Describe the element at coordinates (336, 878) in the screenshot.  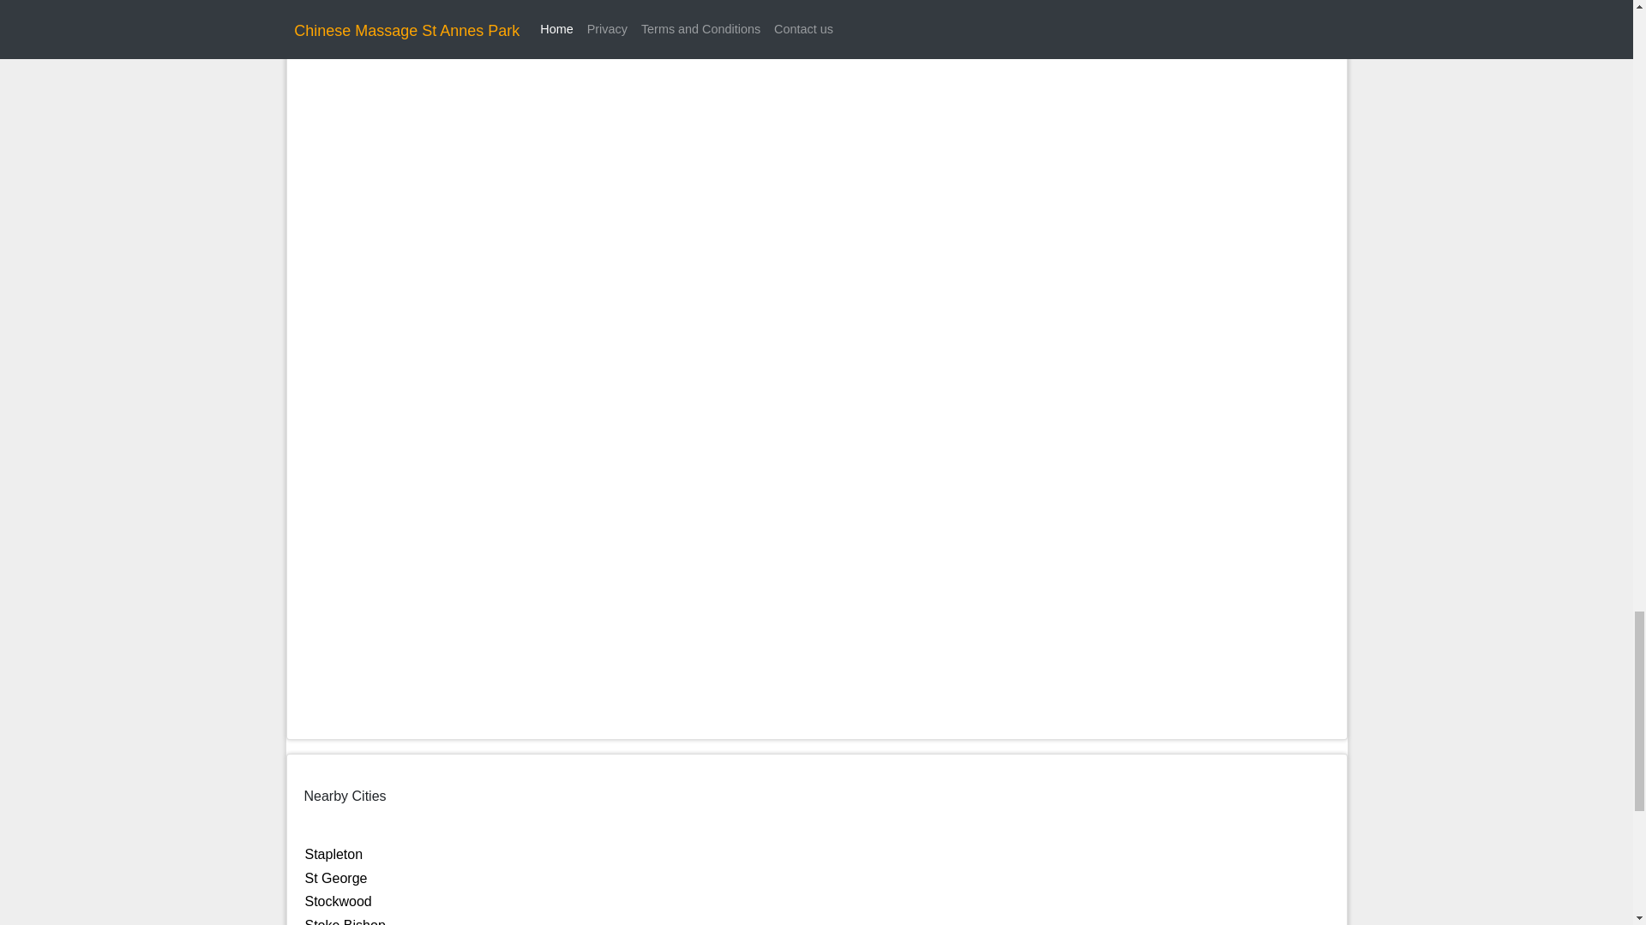
I see `St George` at that location.